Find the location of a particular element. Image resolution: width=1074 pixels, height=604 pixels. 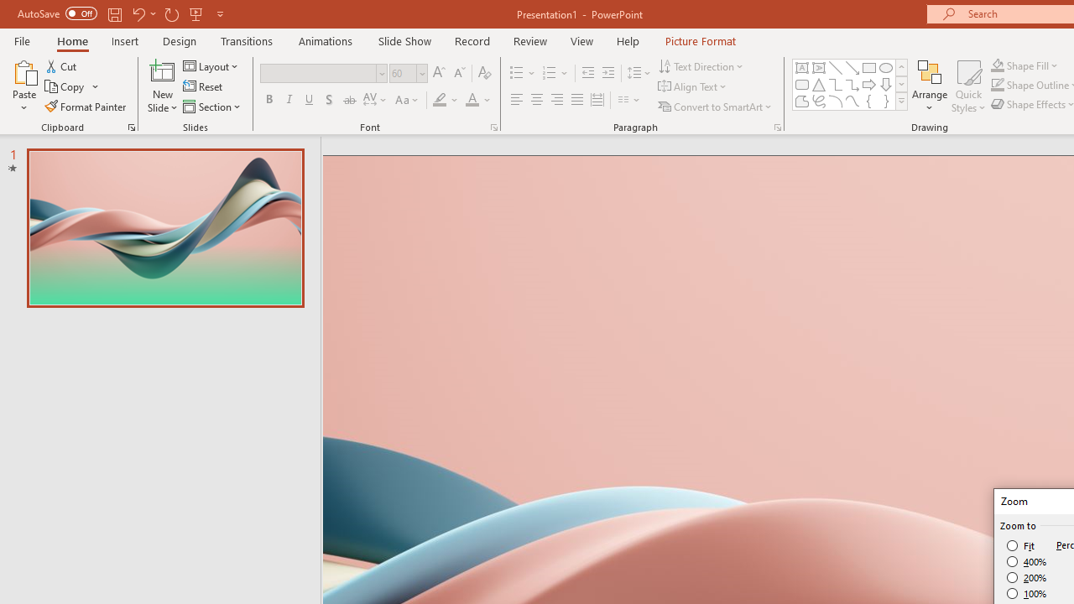

Oval is located at coordinates (886, 67).